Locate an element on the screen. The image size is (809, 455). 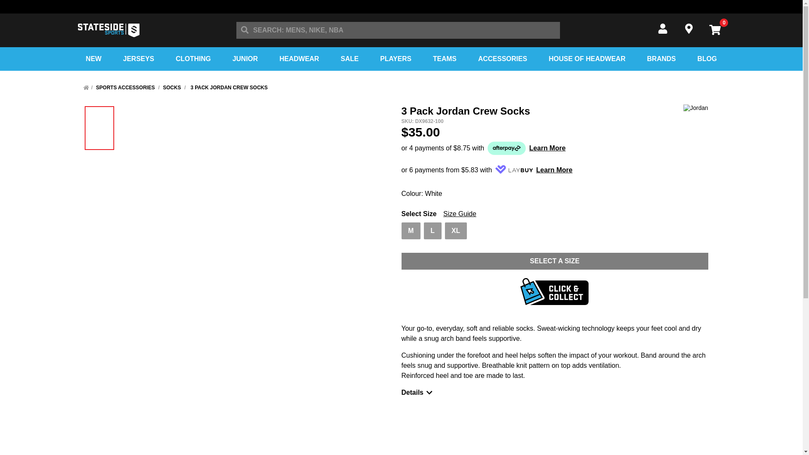
In stock is located at coordinates (456, 231).